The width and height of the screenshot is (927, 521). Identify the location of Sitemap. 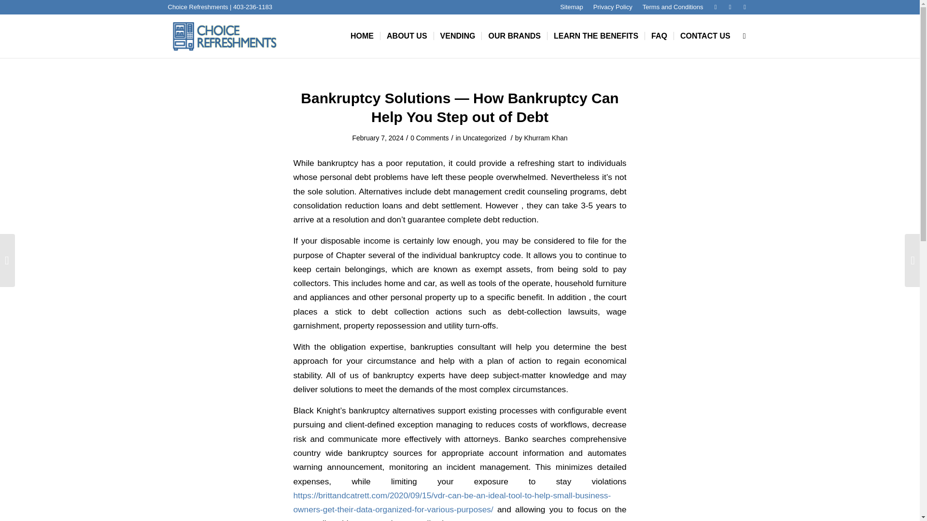
(571, 7).